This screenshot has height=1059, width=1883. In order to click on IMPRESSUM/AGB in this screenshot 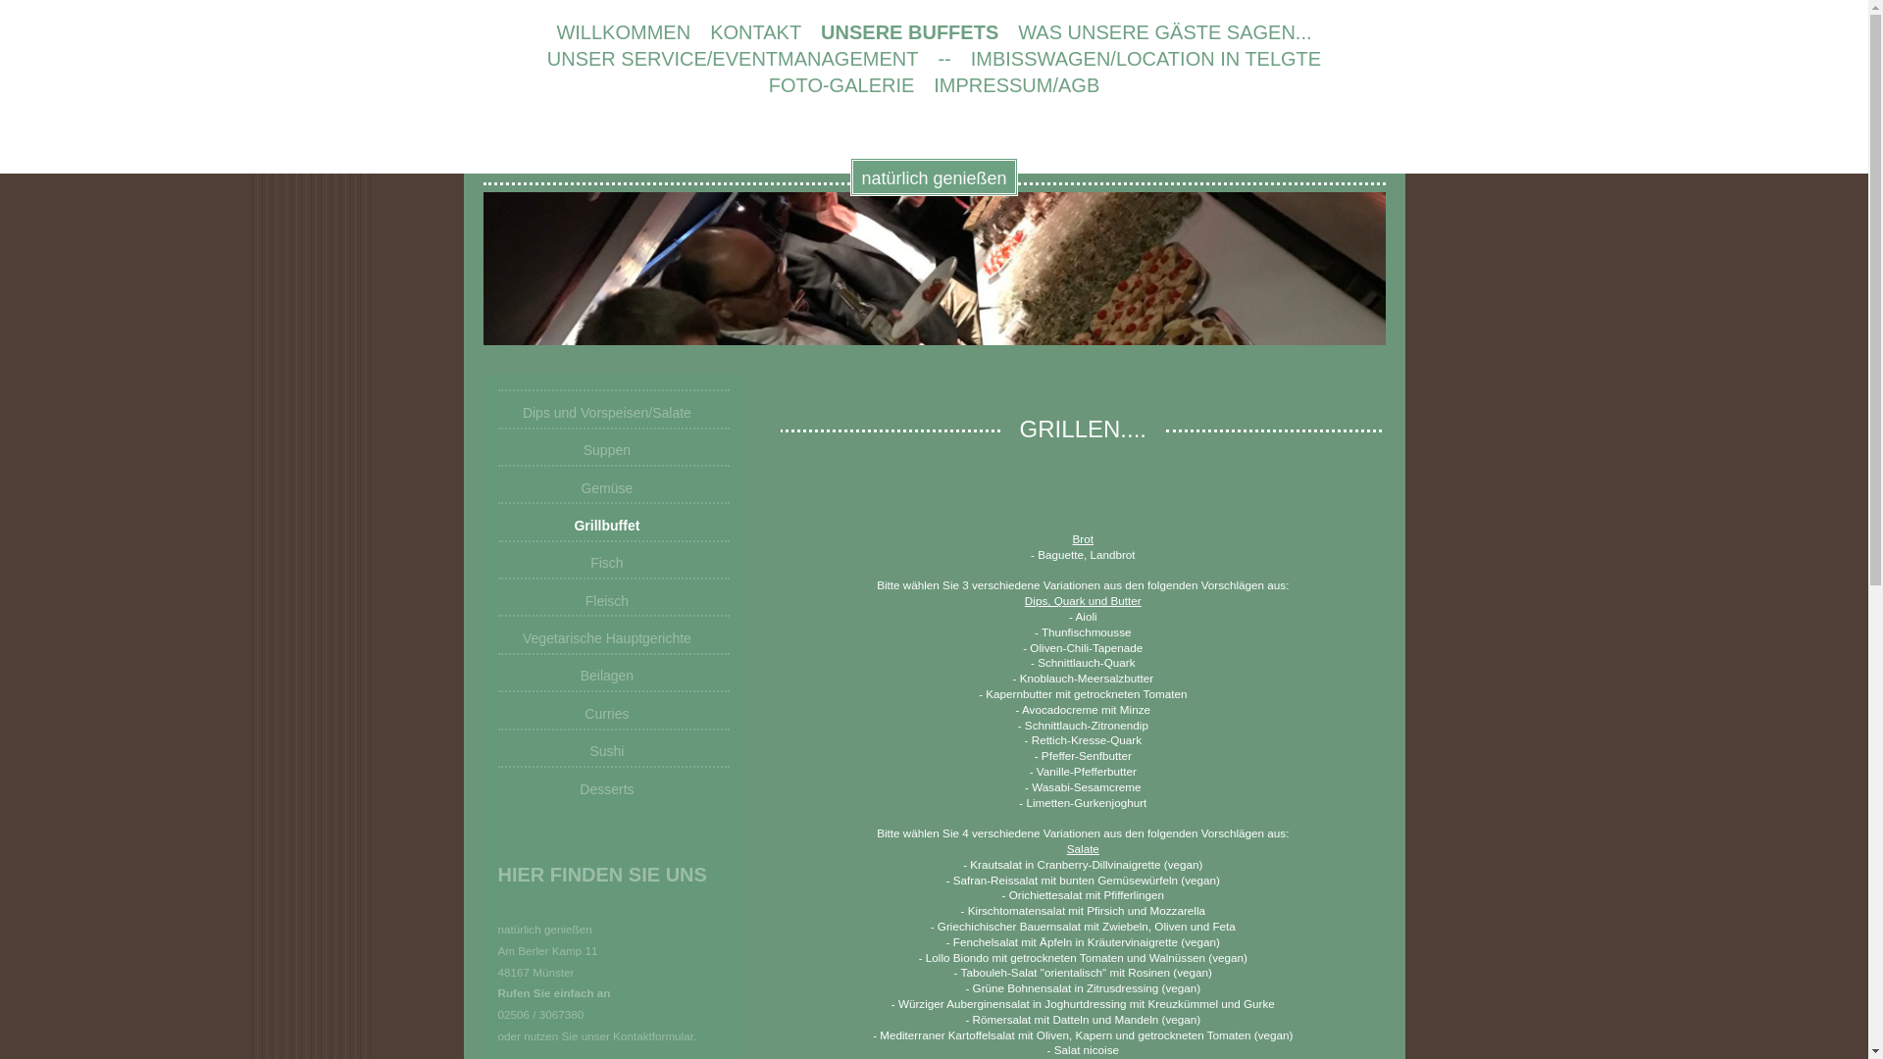, I will do `click(1016, 86)`.